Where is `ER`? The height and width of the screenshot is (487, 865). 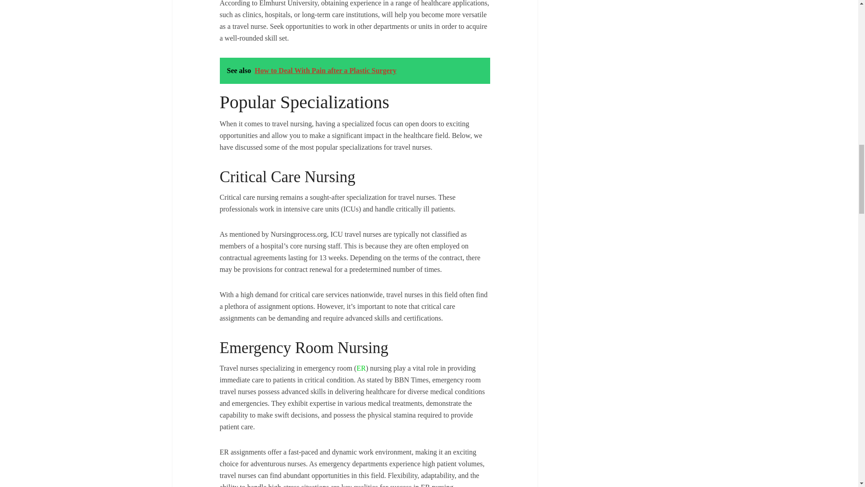
ER is located at coordinates (360, 368).